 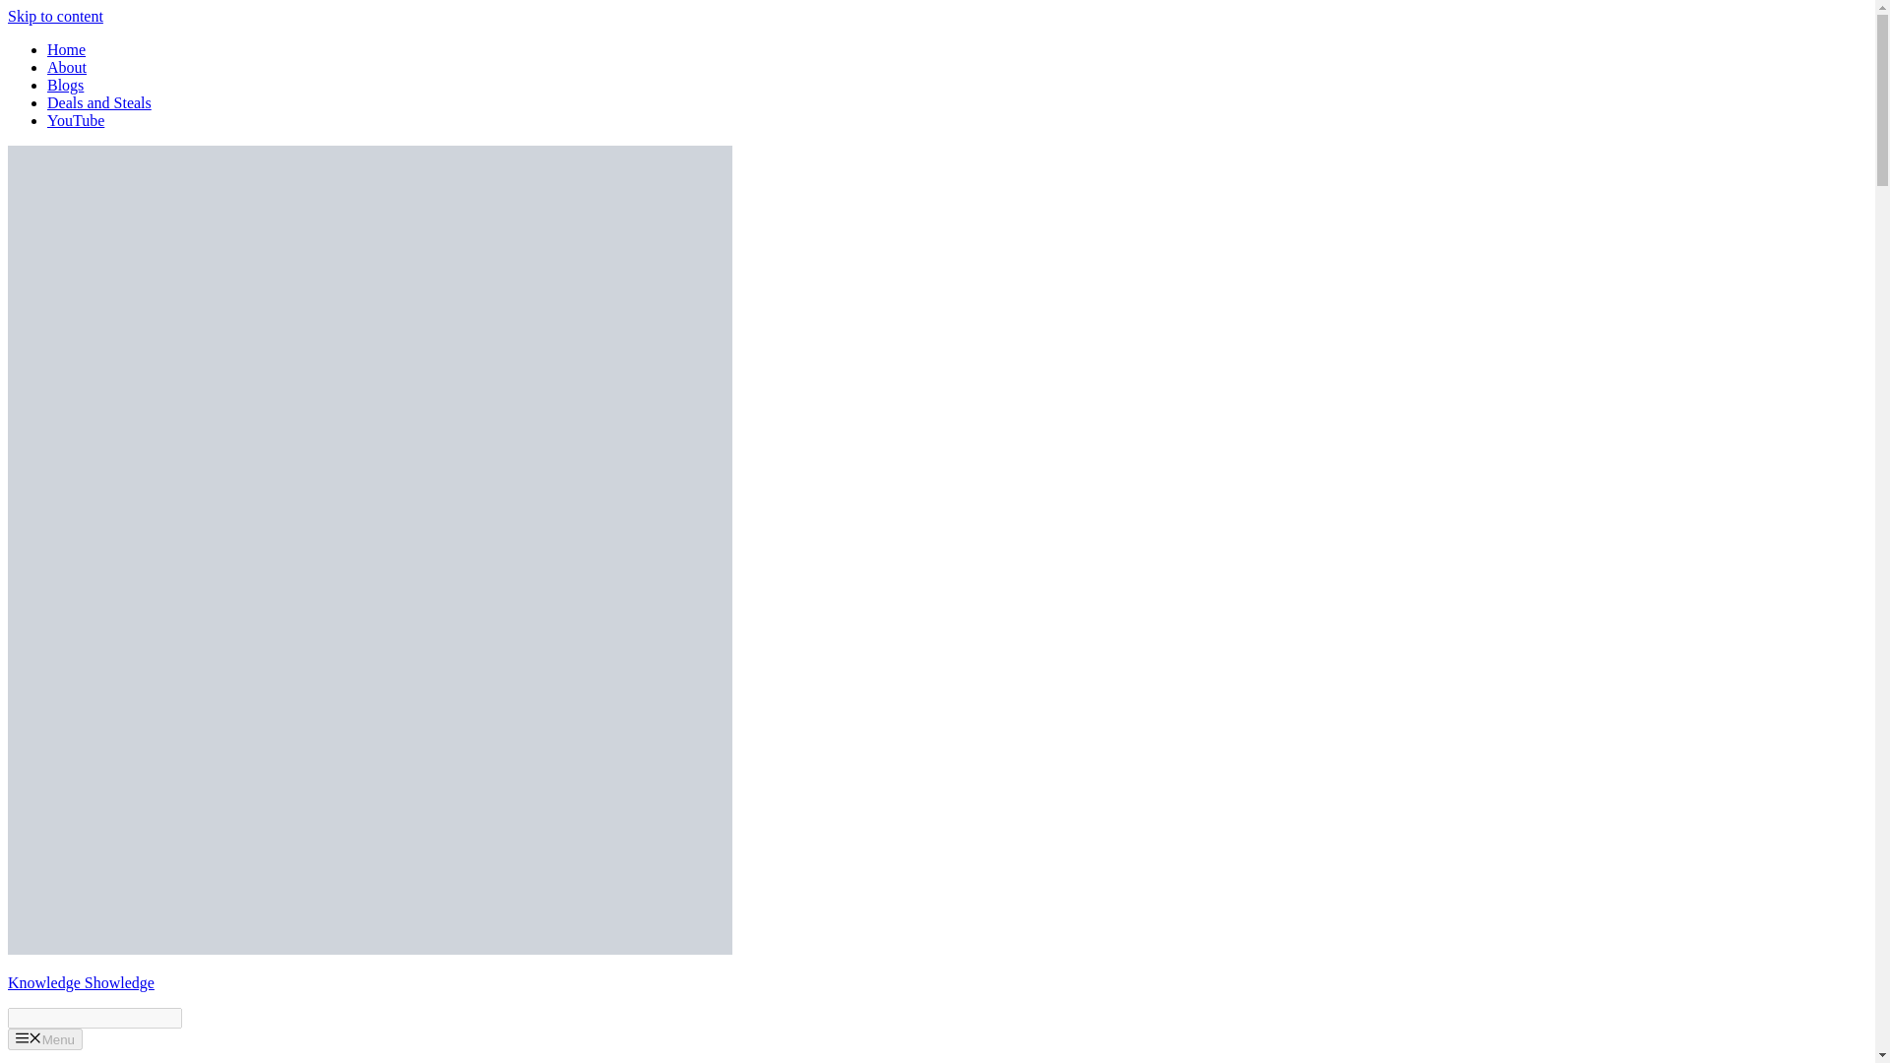 I want to click on Knowledge Showledge, so click(x=81, y=982).